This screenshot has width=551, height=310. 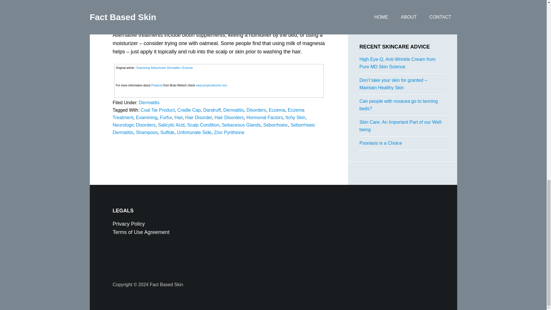 What do you see at coordinates (212, 110) in the screenshot?
I see `Dandruff` at bounding box center [212, 110].